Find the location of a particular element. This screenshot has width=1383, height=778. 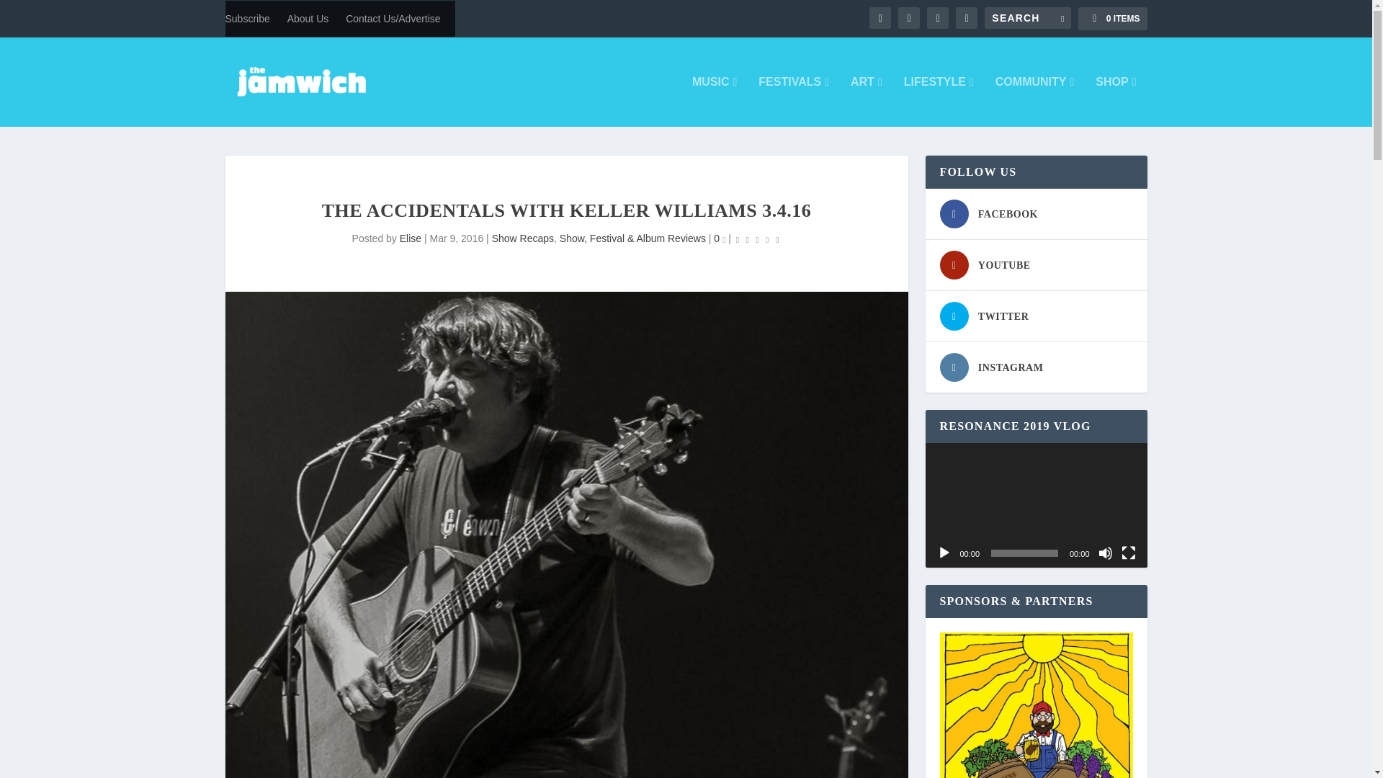

Subscribe is located at coordinates (246, 19).